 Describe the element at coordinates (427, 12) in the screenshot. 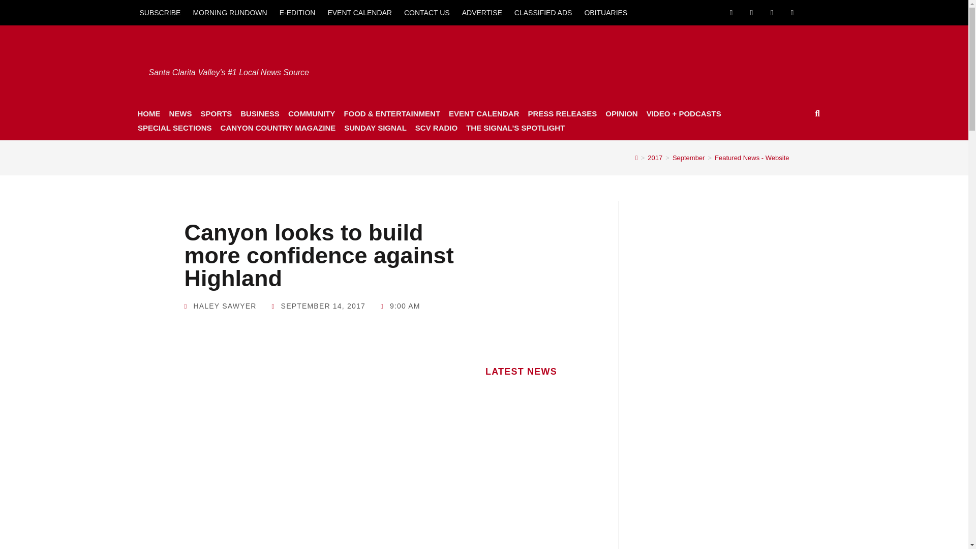

I see `CONTACT US` at that location.